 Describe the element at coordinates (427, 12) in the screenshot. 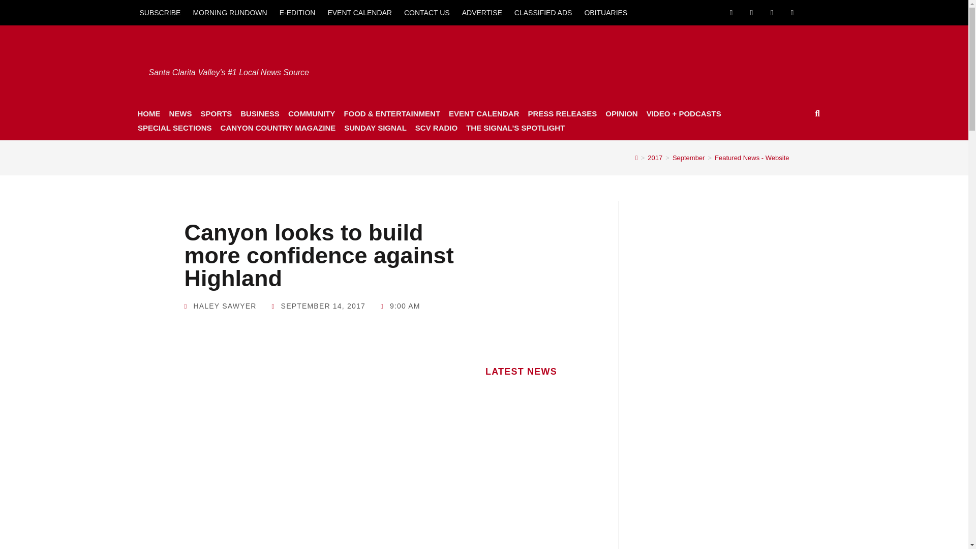

I see `CONTACT US` at that location.